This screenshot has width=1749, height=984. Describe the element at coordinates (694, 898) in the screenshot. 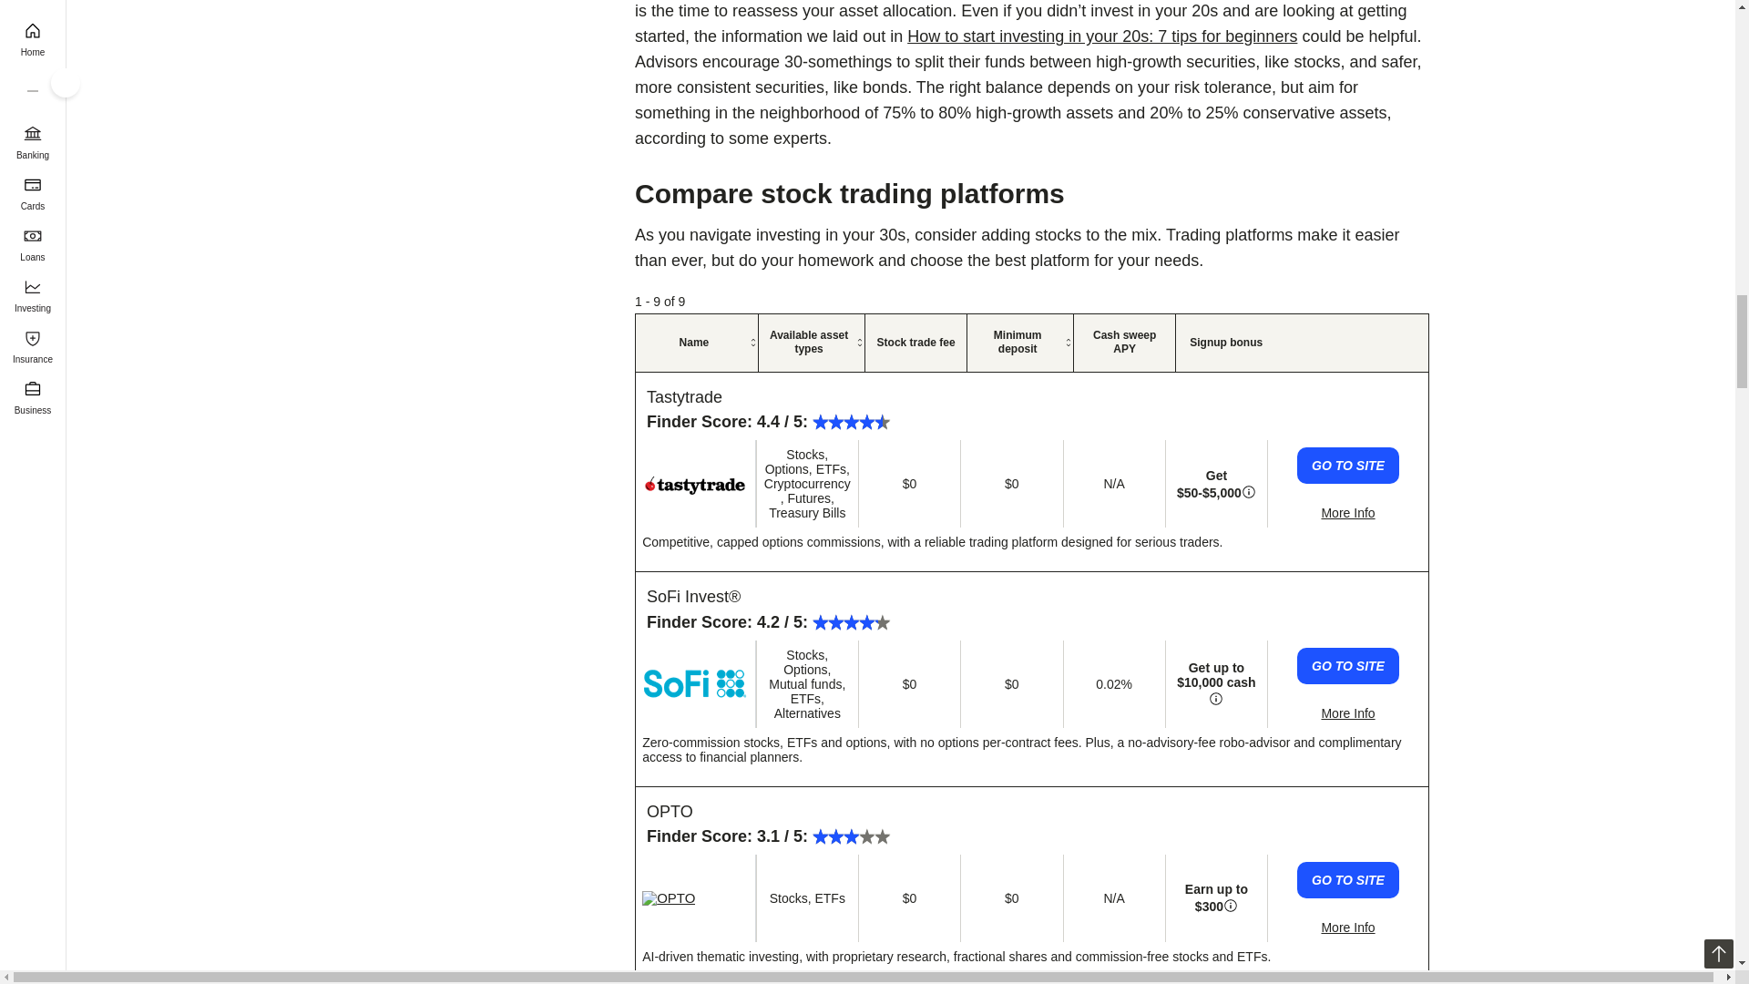

I see `Read our review of this product` at that location.